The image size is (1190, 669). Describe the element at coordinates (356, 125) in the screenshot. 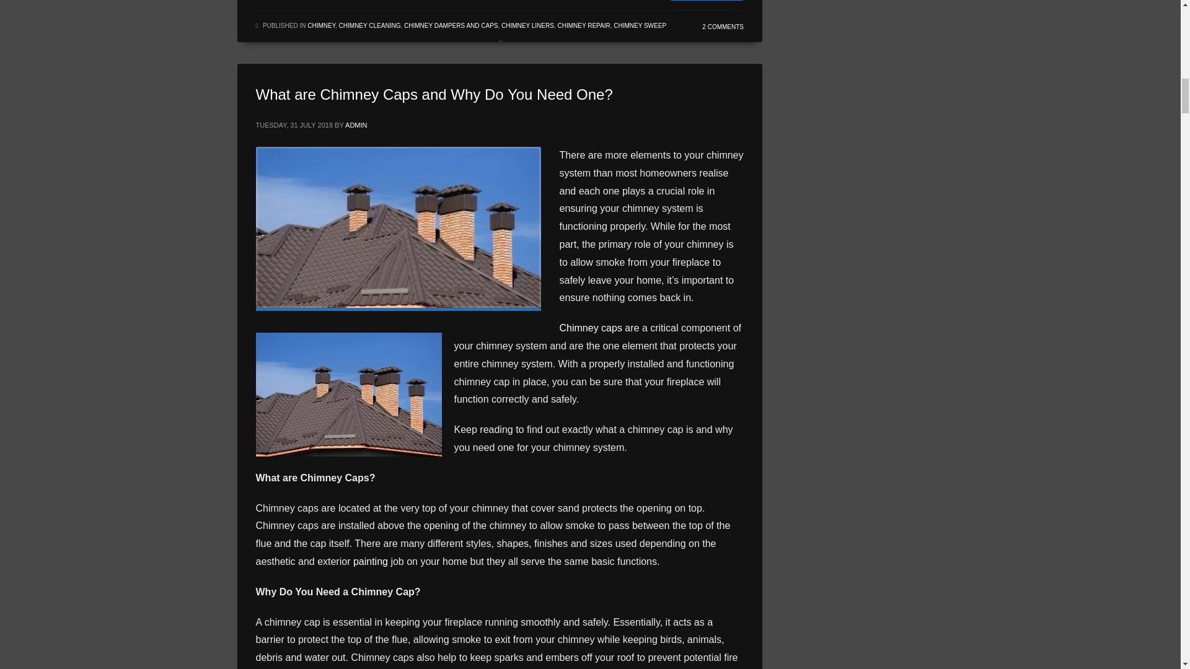

I see `ADMIN` at that location.